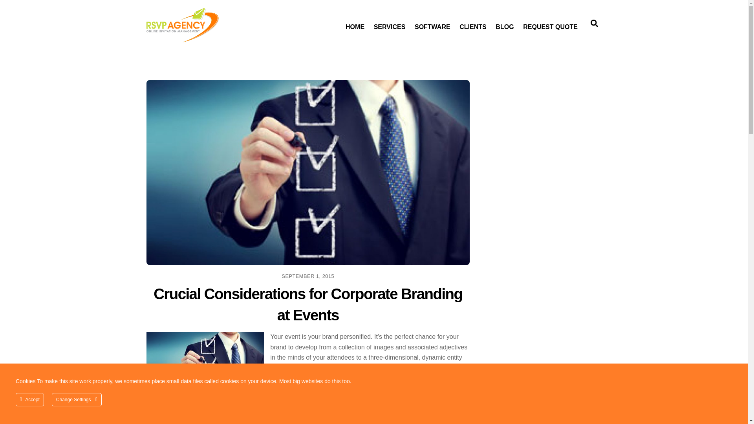  What do you see at coordinates (473, 23) in the screenshot?
I see `Crucial Considerations for Corporate Branding at Events` at bounding box center [473, 23].